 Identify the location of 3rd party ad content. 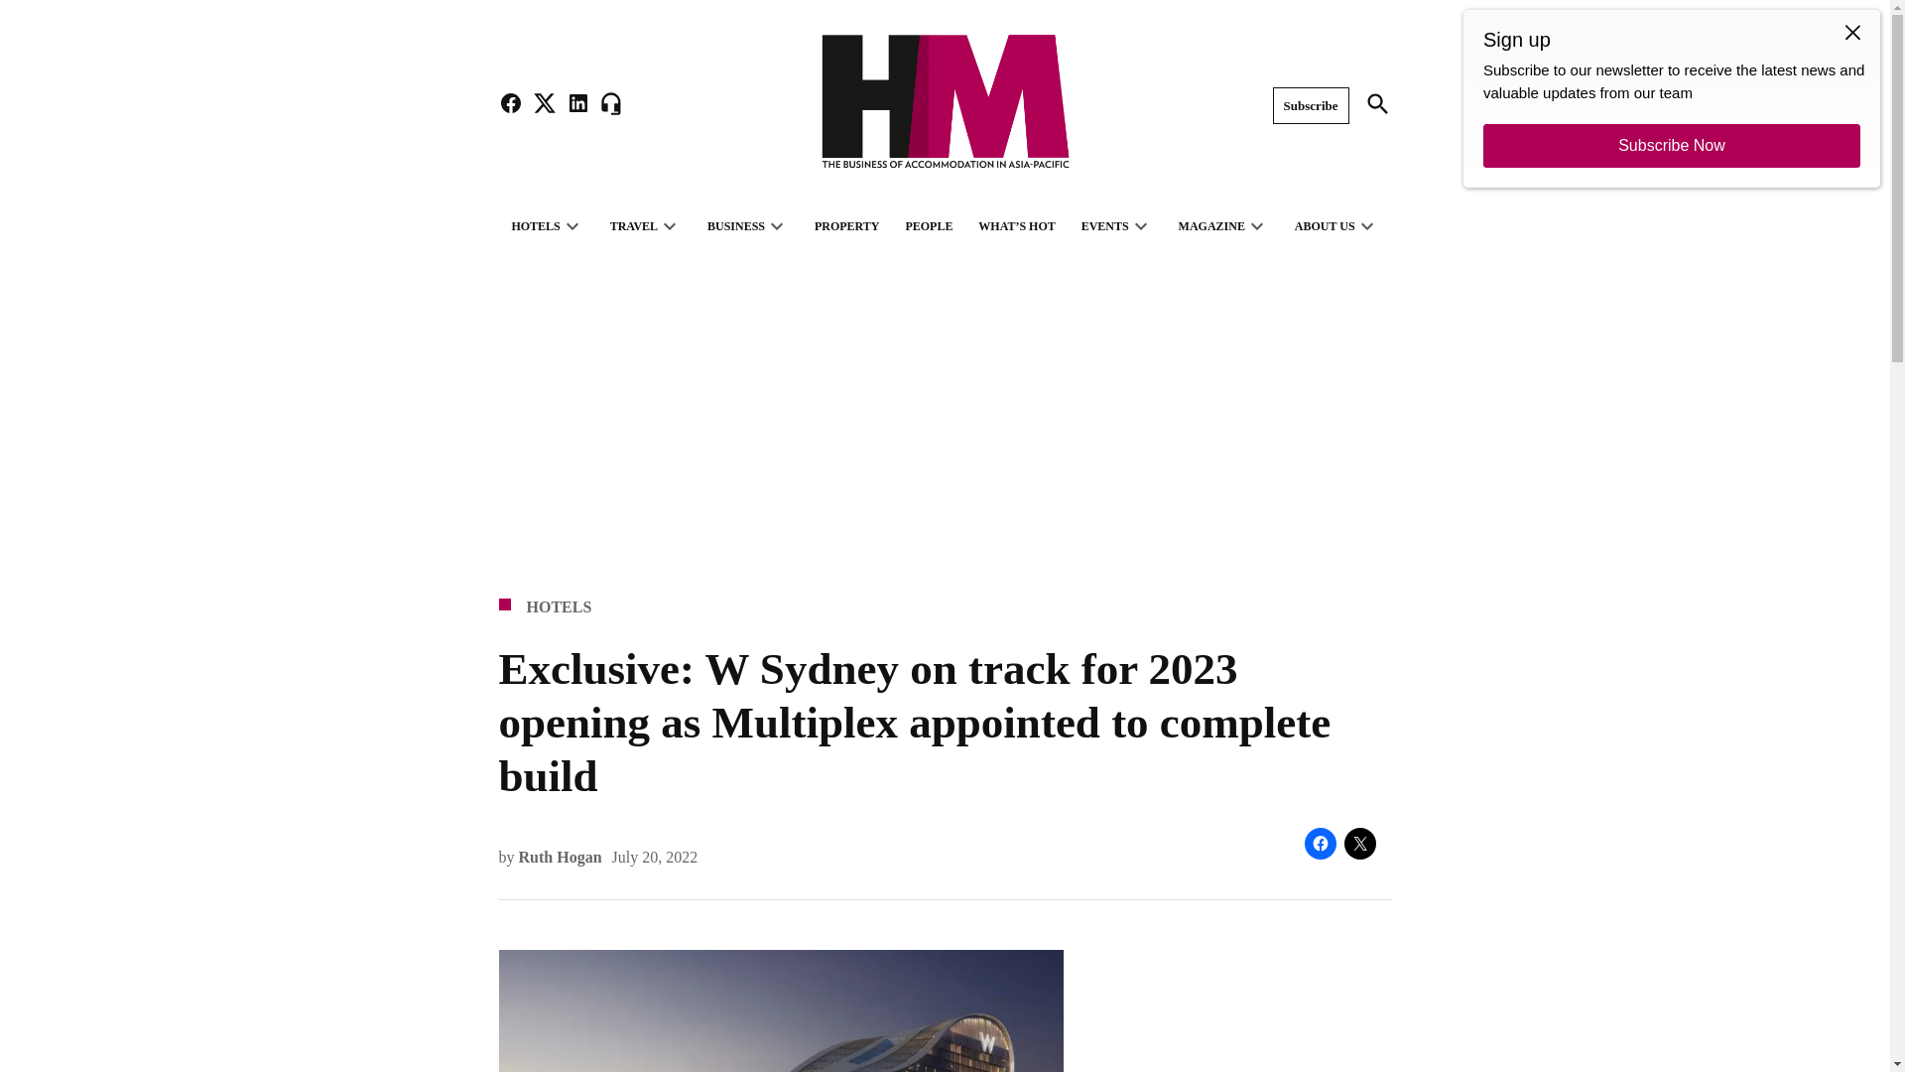
(1251, 1010).